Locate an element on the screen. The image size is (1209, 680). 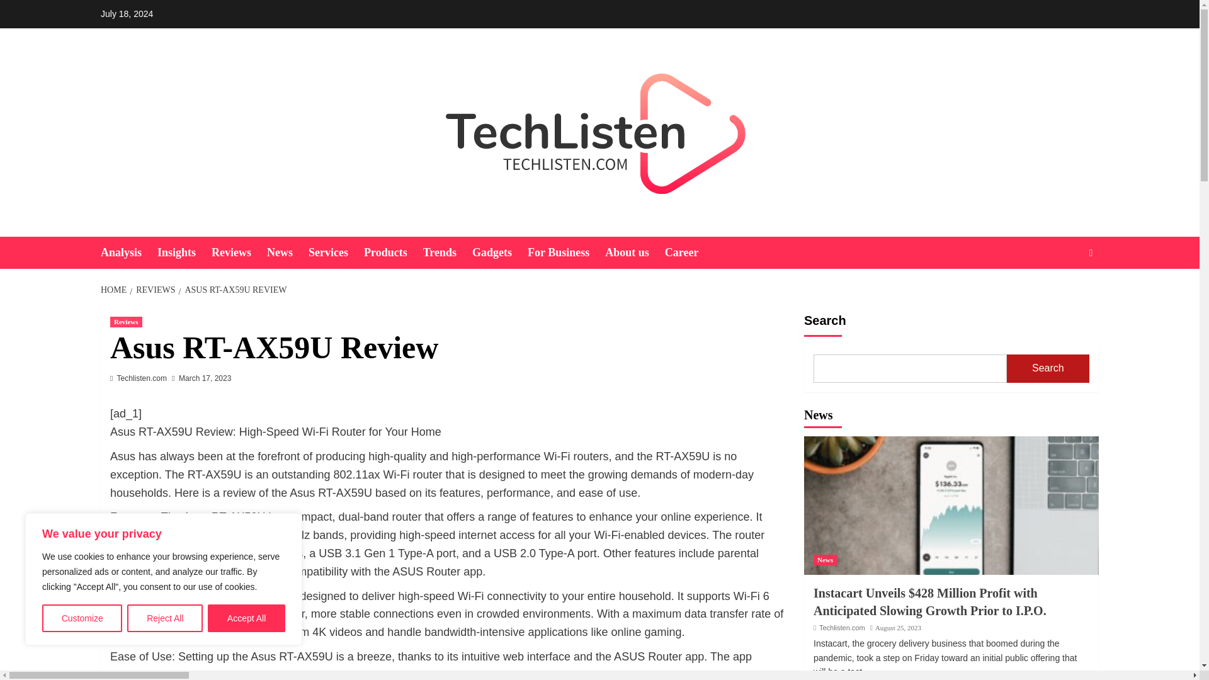
REVIEWS is located at coordinates (154, 290).